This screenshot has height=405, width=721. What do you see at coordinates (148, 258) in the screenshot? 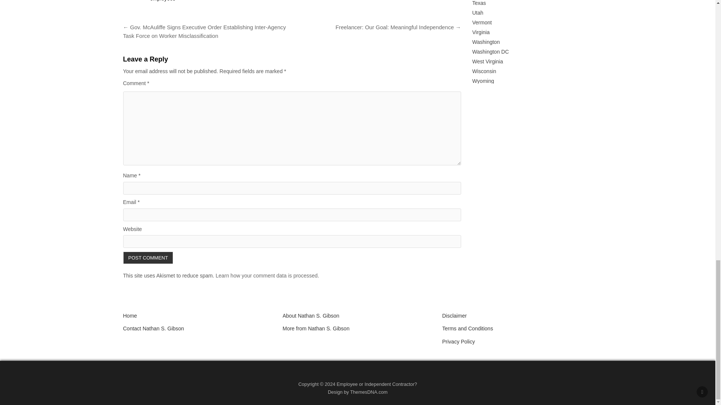
I see `Post Comment` at bounding box center [148, 258].